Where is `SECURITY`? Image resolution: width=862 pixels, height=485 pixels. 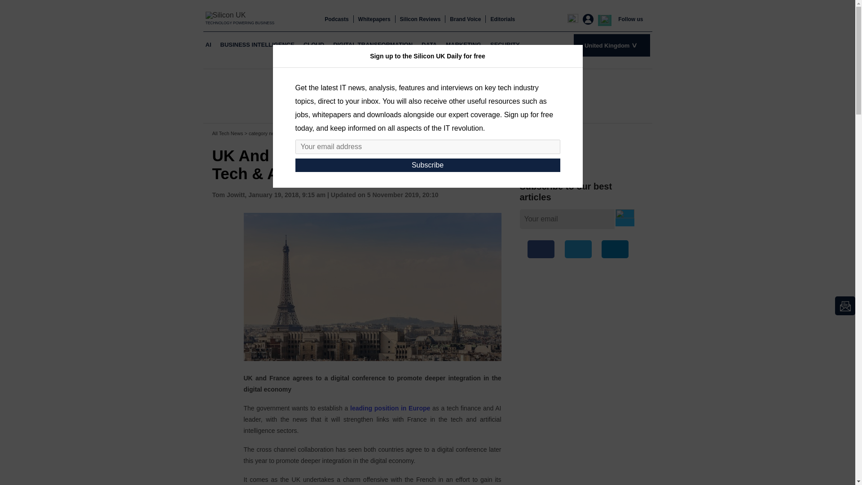 SECURITY is located at coordinates (505, 45).